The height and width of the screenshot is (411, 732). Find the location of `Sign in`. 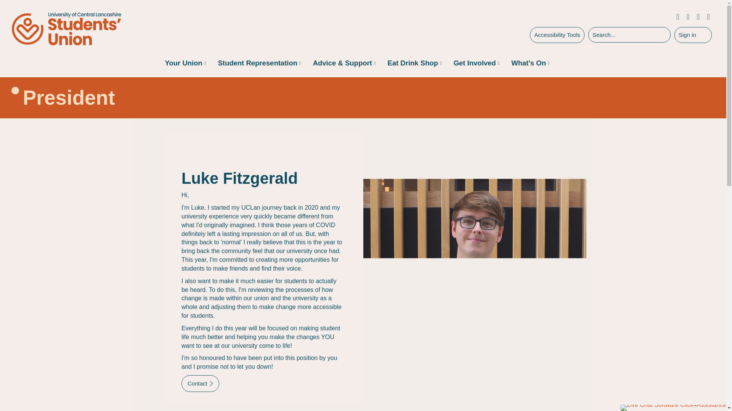

Sign in is located at coordinates (693, 35).